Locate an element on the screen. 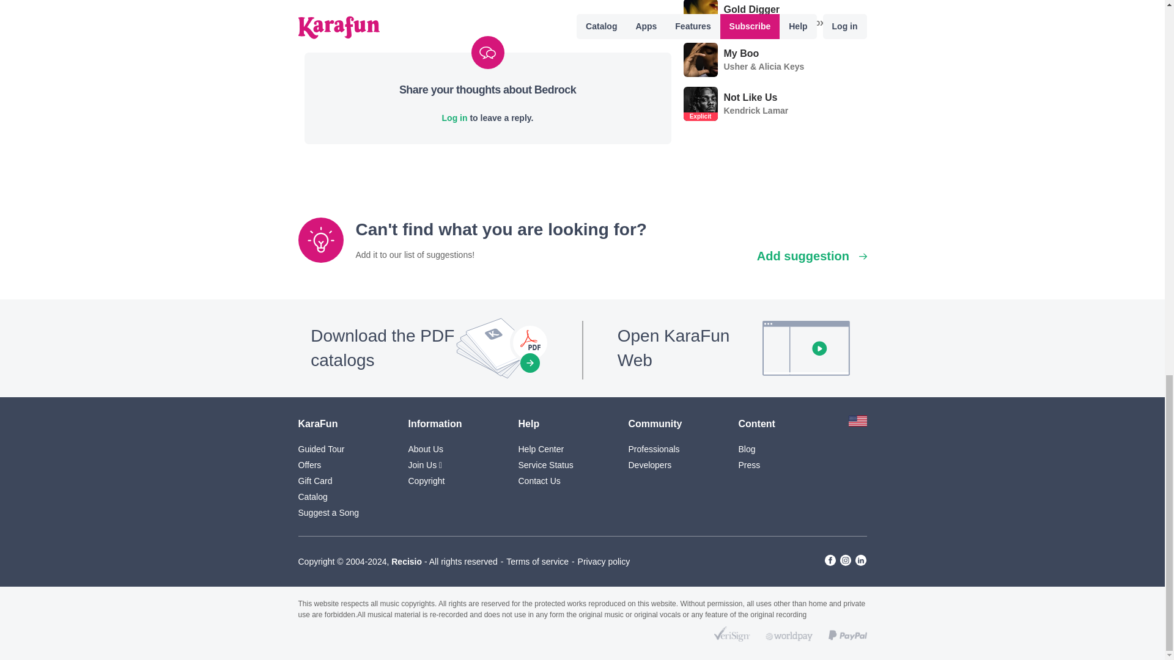 The width and height of the screenshot is (1174, 660). Log in is located at coordinates (455, 117).